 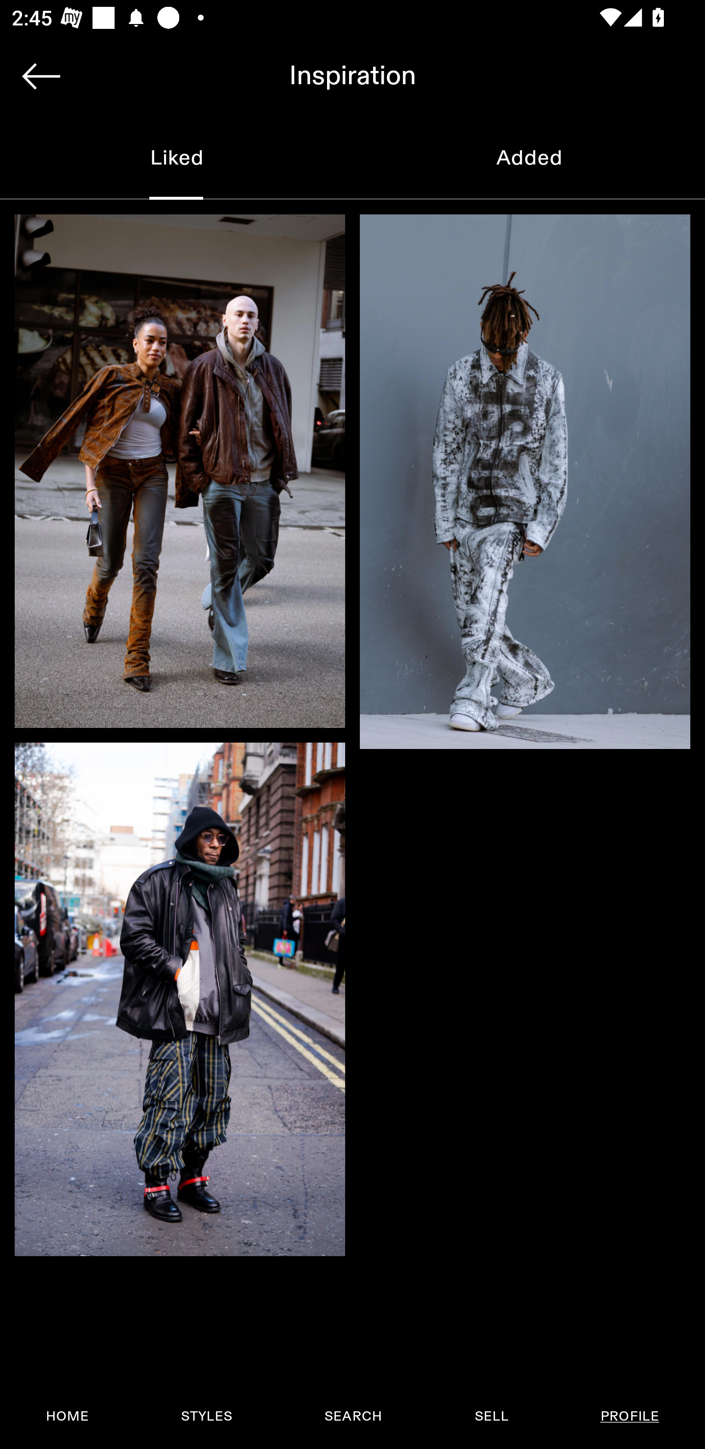 What do you see at coordinates (630, 1416) in the screenshot?
I see `PROFILE` at bounding box center [630, 1416].